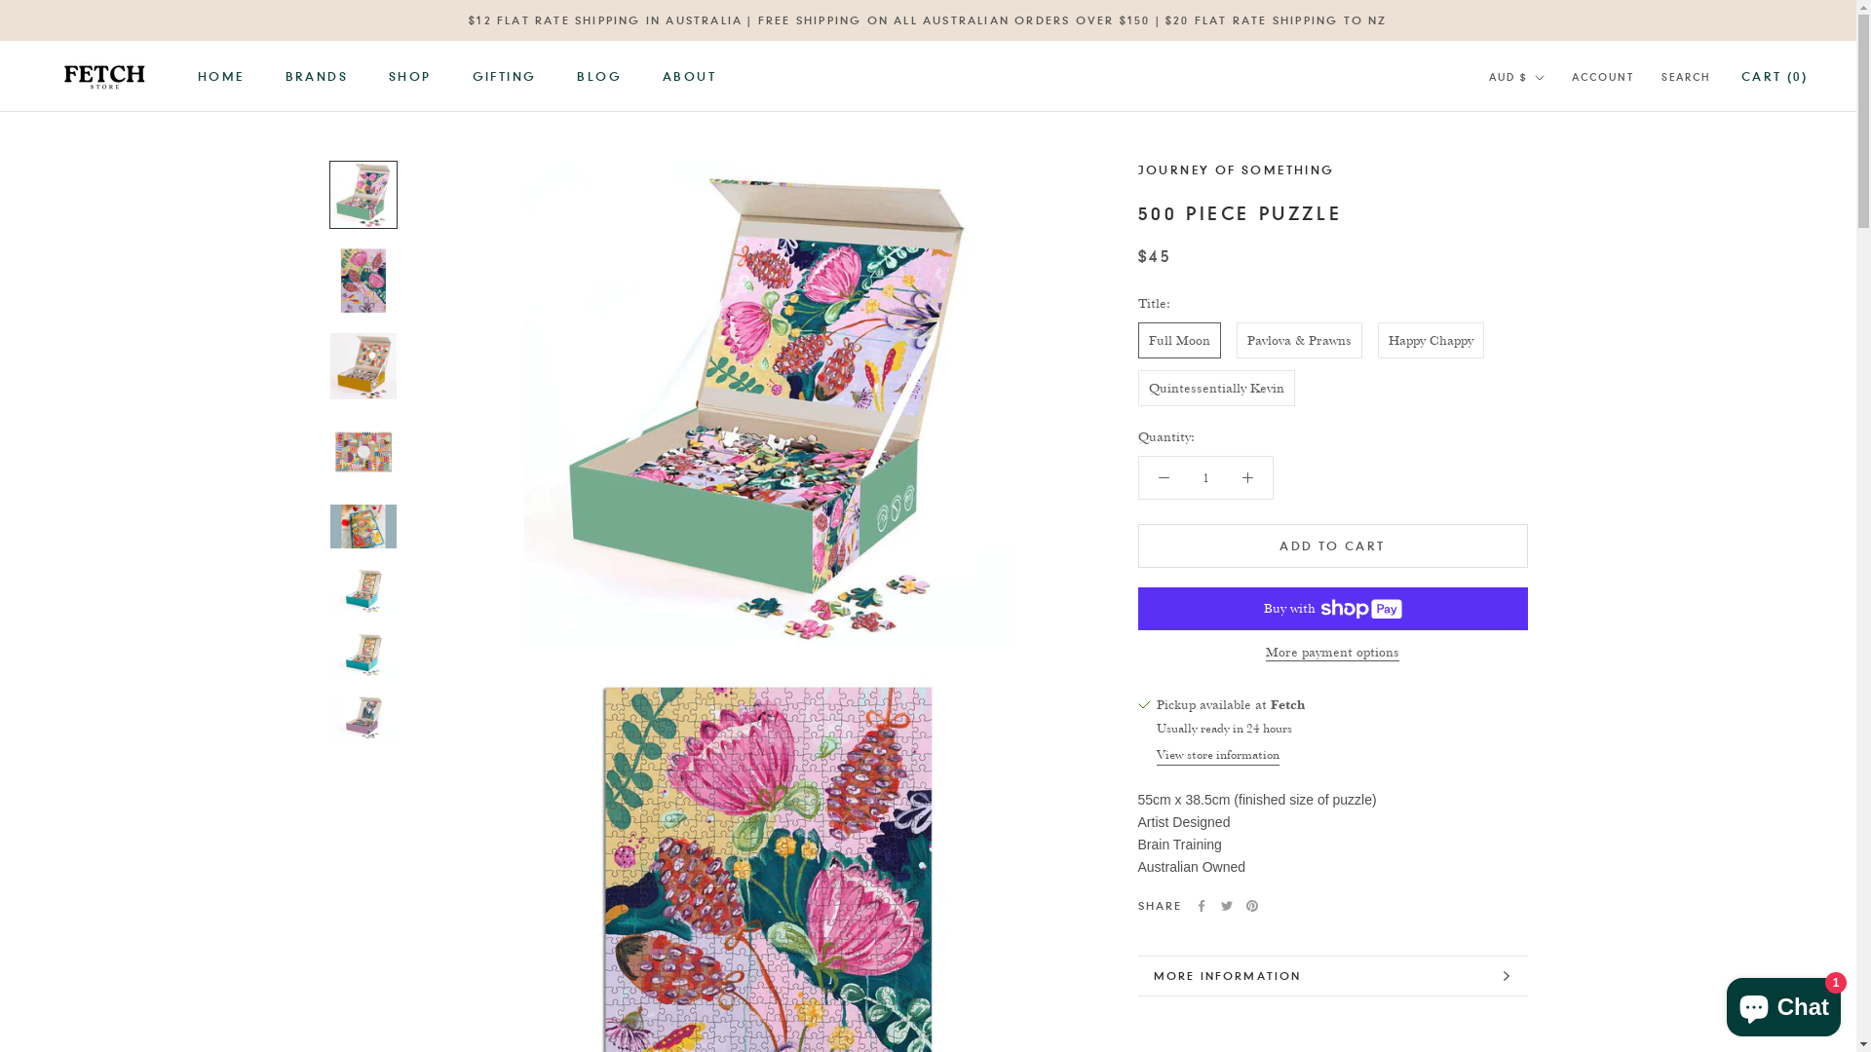  I want to click on NZD, so click(1540, 144).